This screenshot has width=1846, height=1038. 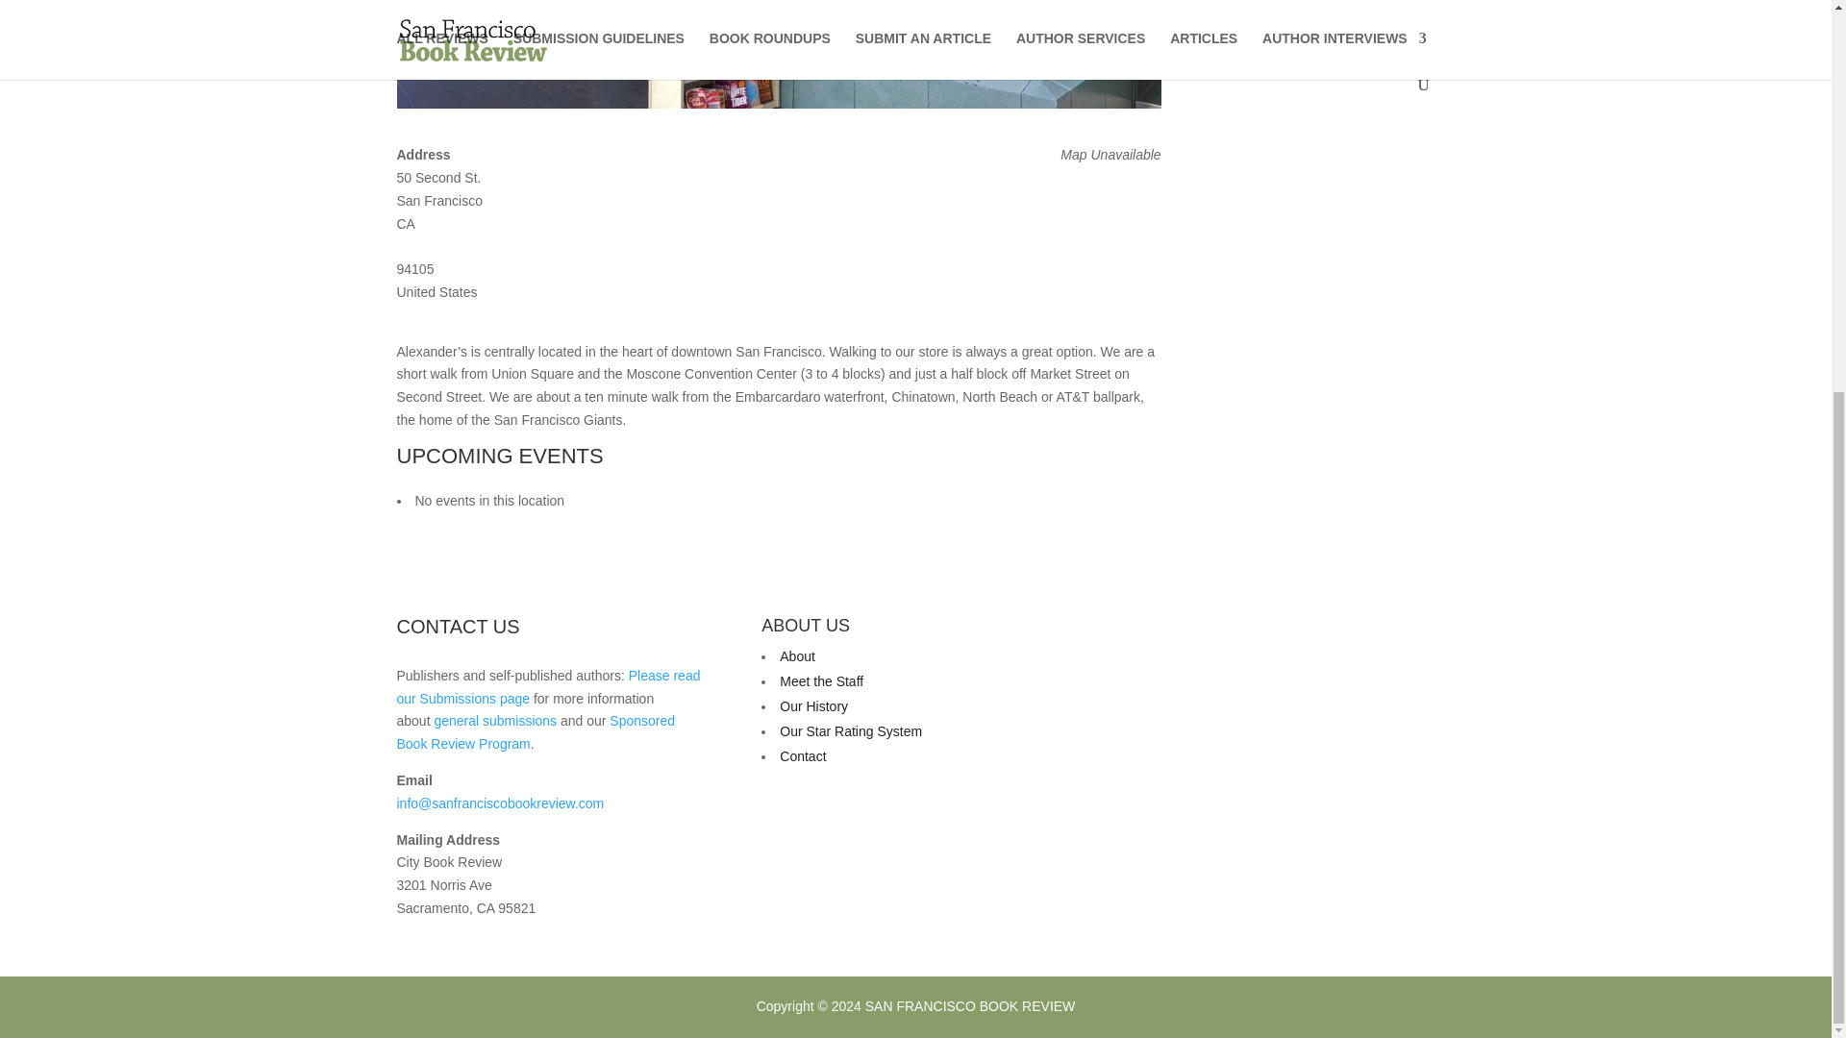 I want to click on Our History, so click(x=813, y=705).